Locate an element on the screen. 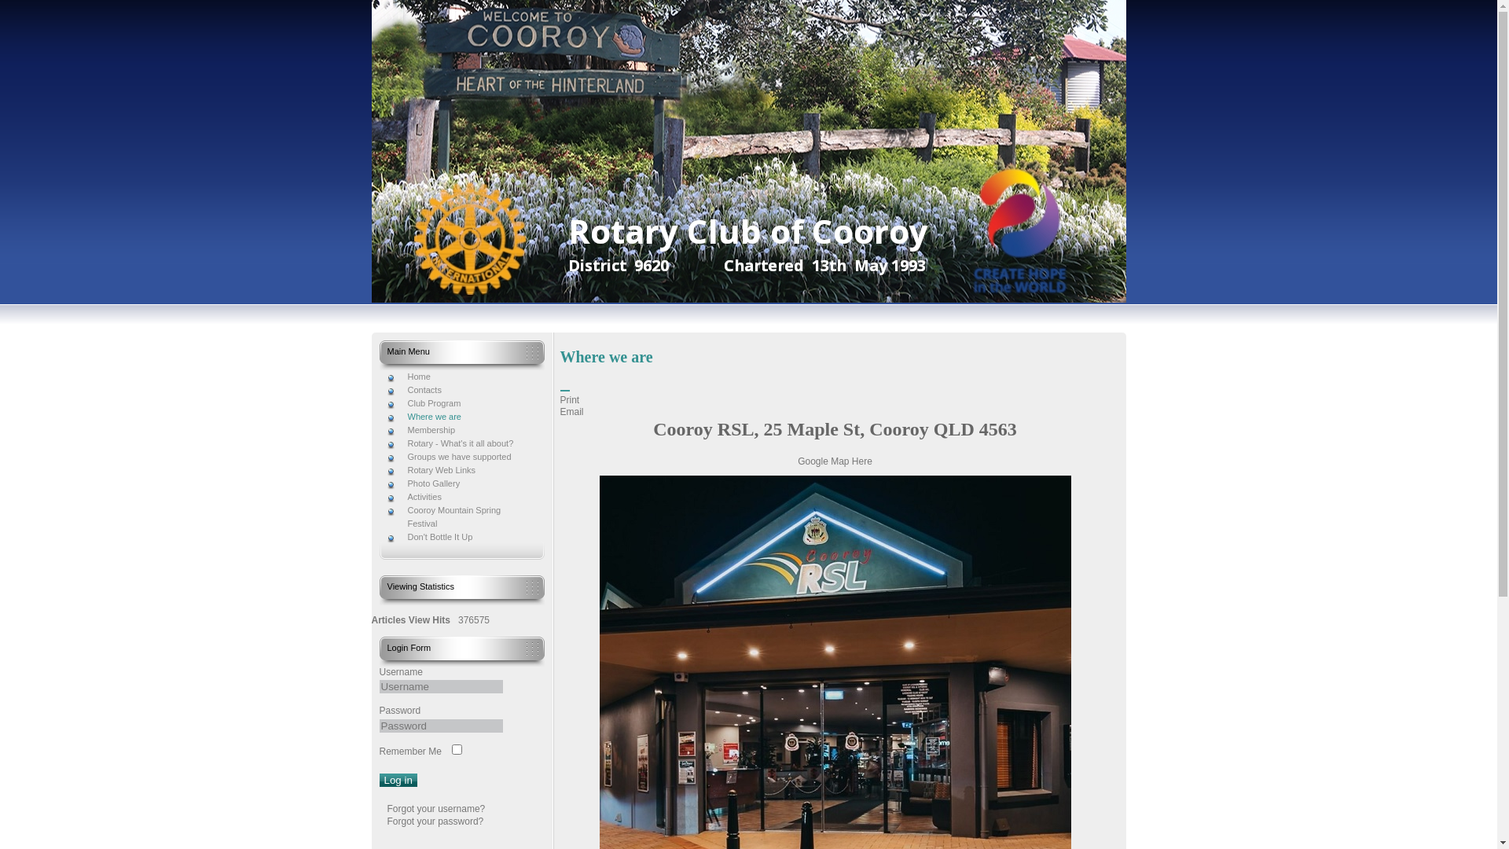 The width and height of the screenshot is (1509, 849). Rotary - What's it all about? is located at coordinates (461, 443).